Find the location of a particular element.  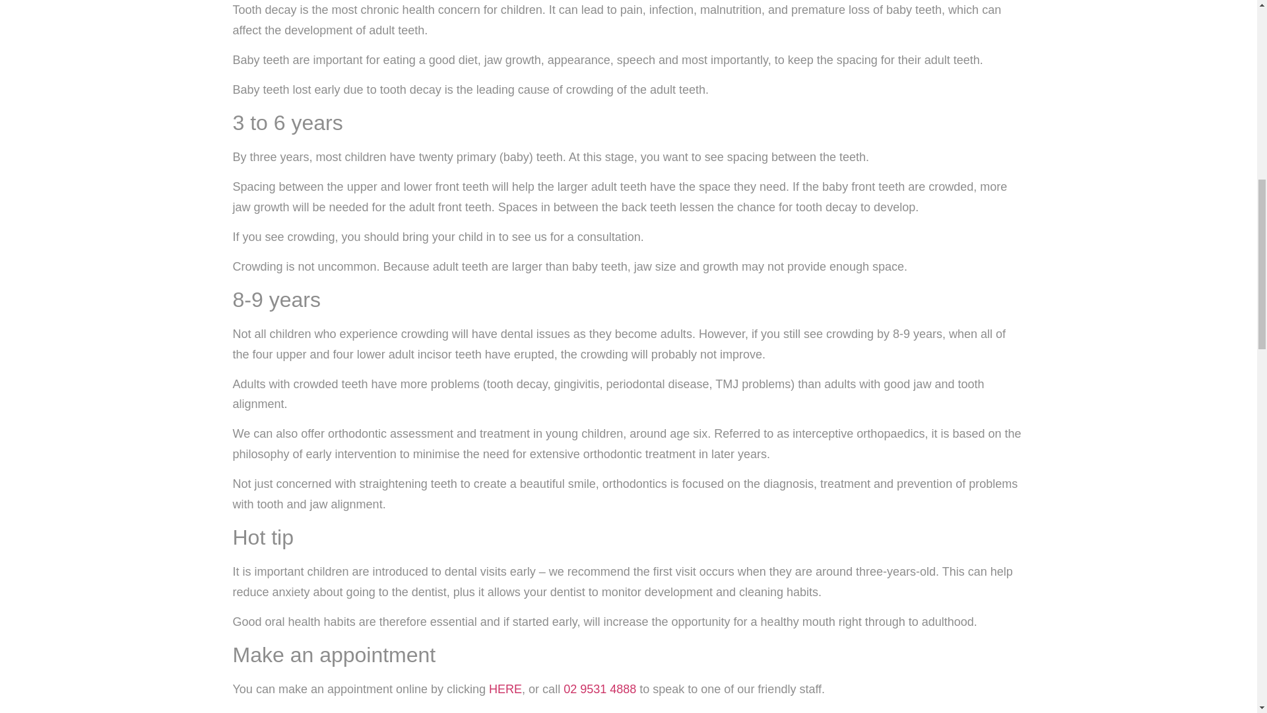

Click to Call is located at coordinates (599, 689).